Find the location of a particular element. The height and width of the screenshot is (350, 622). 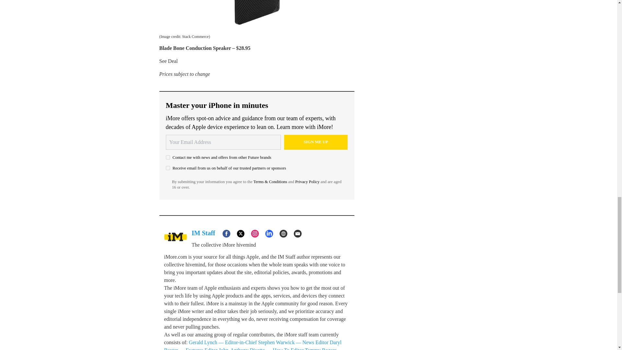

Sign me up is located at coordinates (316, 142).